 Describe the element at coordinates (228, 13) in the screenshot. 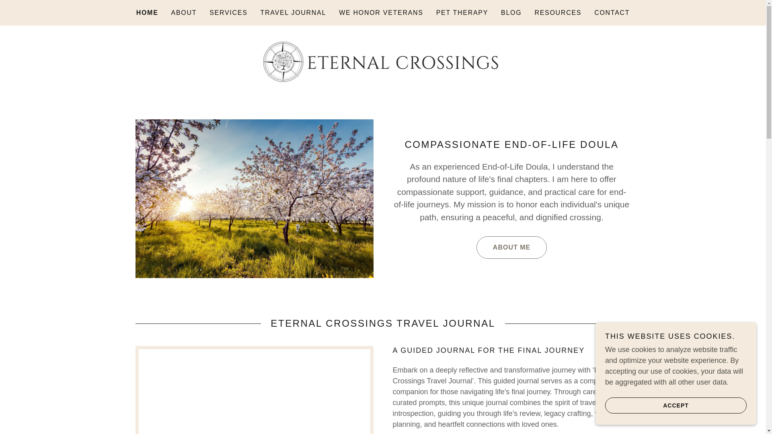

I see `SERVICES` at that location.